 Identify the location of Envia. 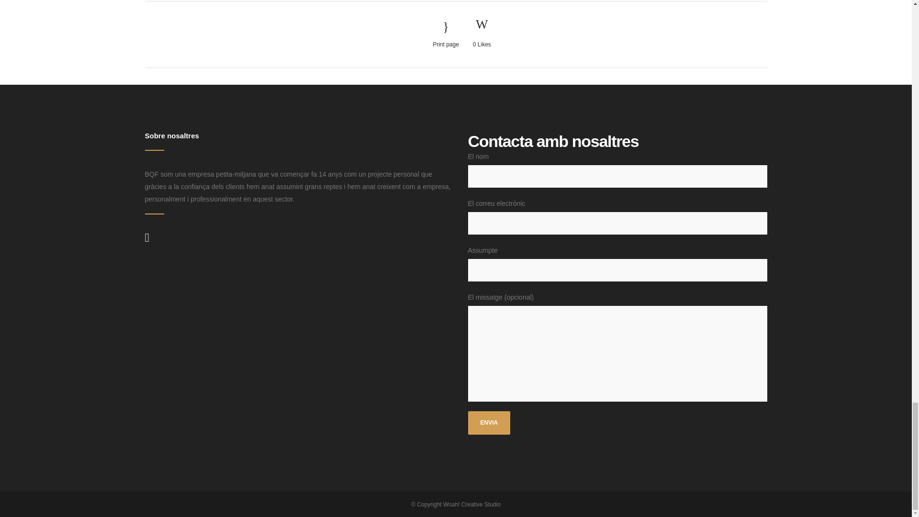
(489, 423).